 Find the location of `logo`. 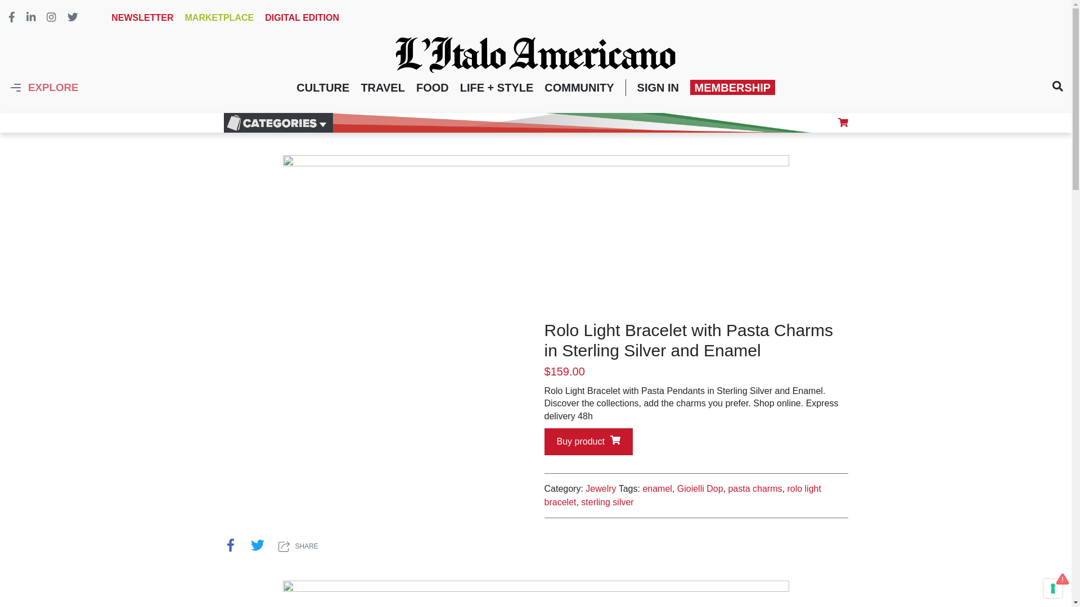

logo is located at coordinates (535, 54).